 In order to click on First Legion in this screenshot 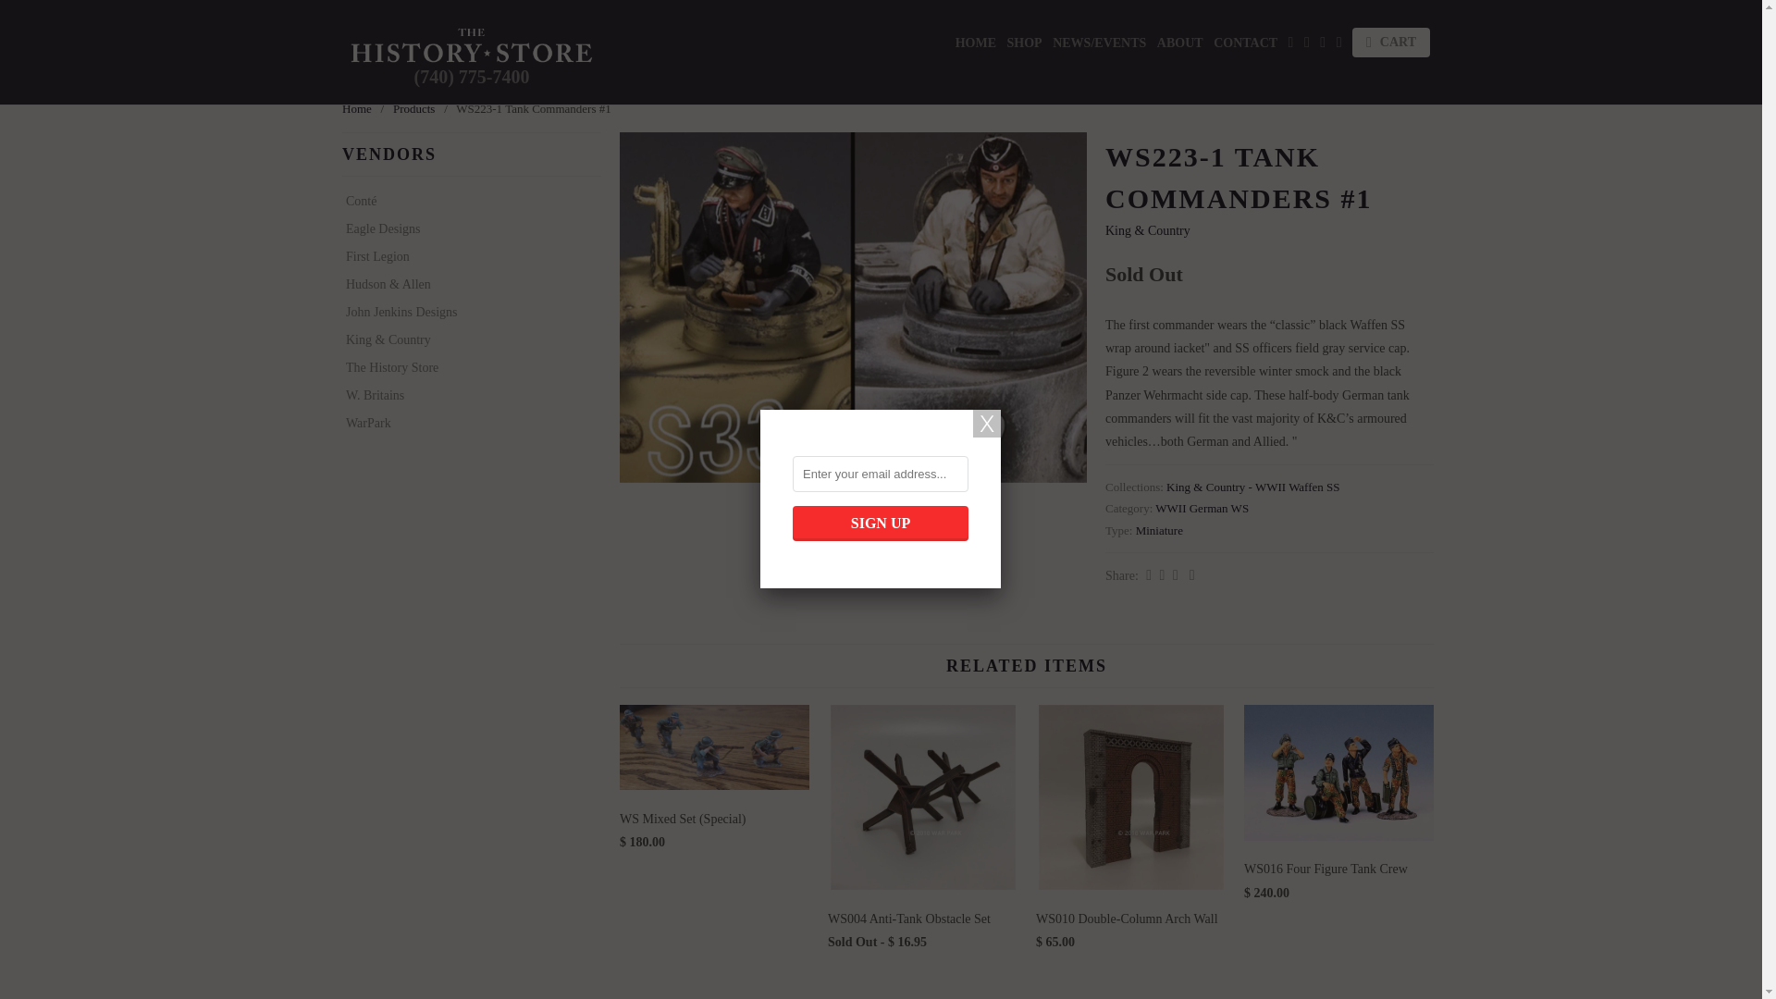, I will do `click(464, 257)`.